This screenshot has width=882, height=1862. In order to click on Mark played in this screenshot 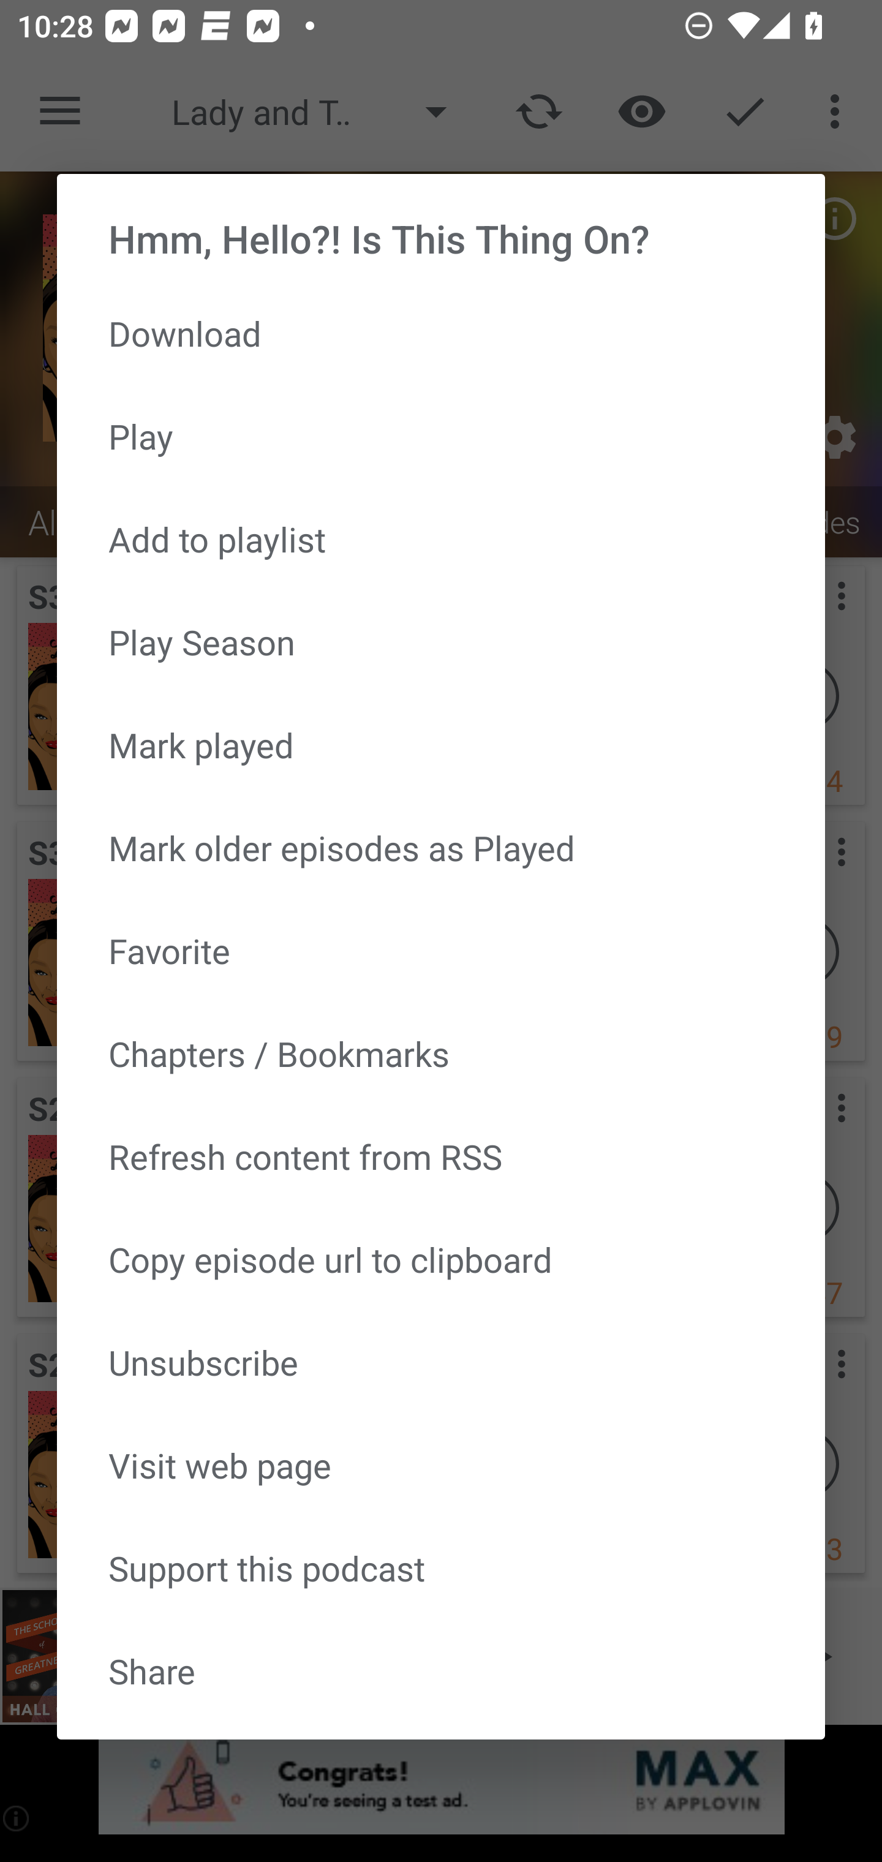, I will do `click(441, 745)`.